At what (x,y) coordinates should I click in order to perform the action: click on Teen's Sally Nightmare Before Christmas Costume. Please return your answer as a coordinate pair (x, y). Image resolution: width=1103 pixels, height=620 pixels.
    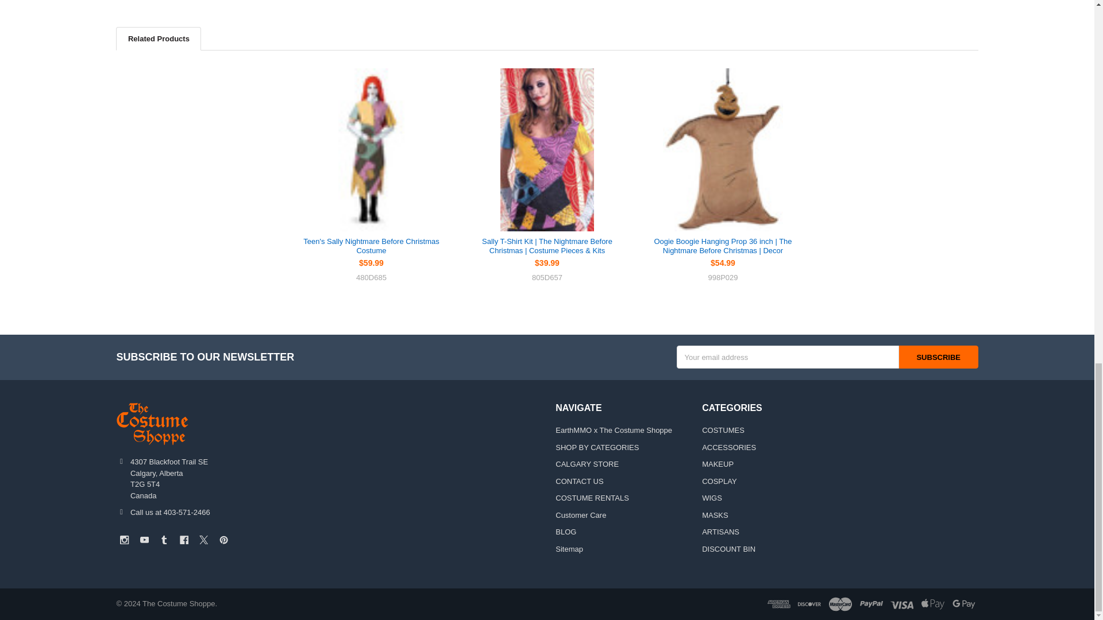
    Looking at the image, I should click on (371, 149).